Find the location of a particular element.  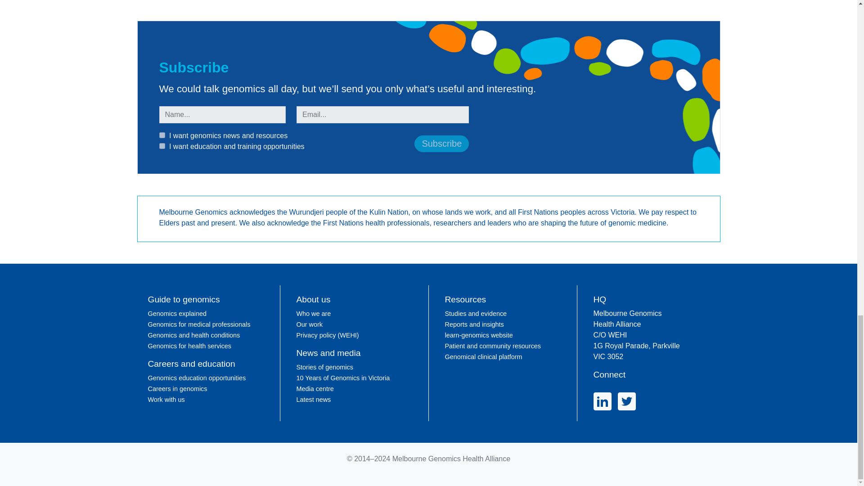

stkhkk is located at coordinates (162, 146).